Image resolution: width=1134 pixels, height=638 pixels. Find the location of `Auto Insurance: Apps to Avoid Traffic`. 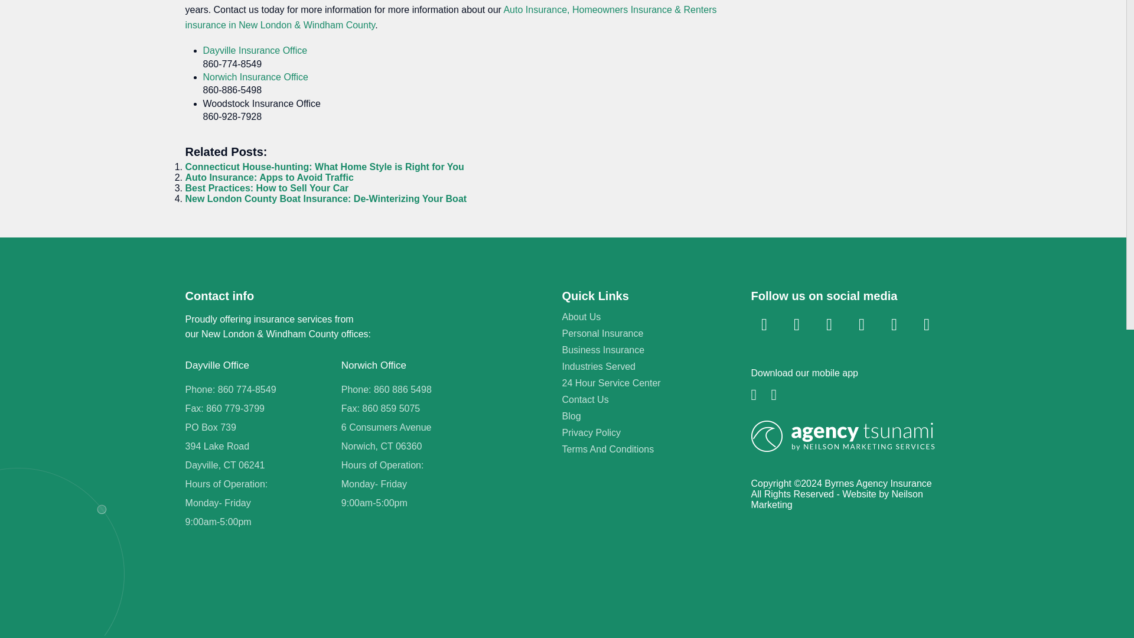

Auto Insurance: Apps to Avoid Traffic is located at coordinates (269, 177).